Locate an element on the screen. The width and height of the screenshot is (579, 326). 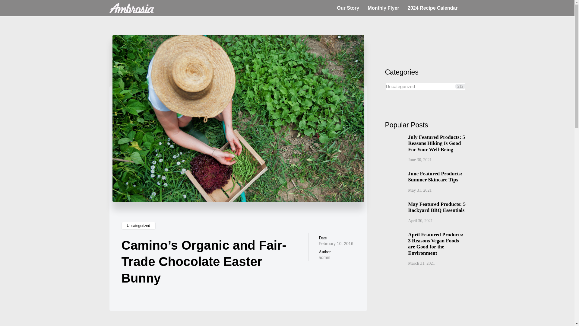
View all posts in Uncategorized is located at coordinates (138, 226).